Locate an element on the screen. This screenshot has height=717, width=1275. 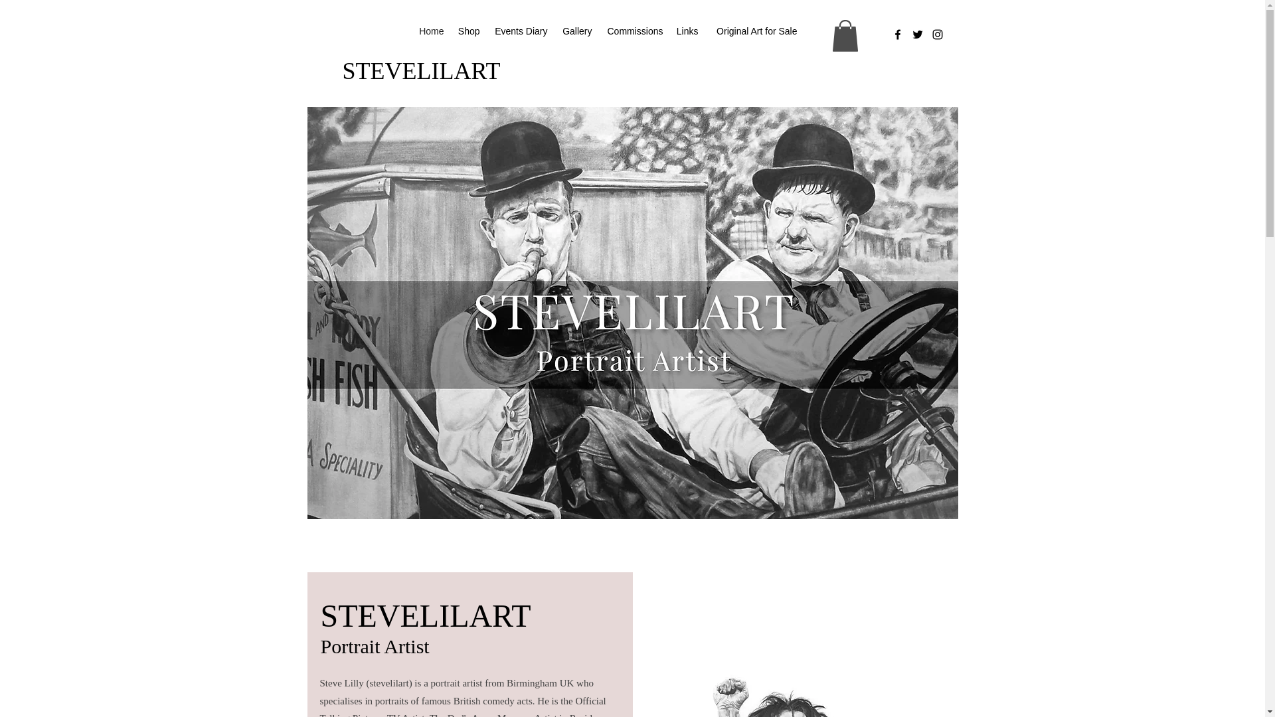
Gallery is located at coordinates (575, 31).